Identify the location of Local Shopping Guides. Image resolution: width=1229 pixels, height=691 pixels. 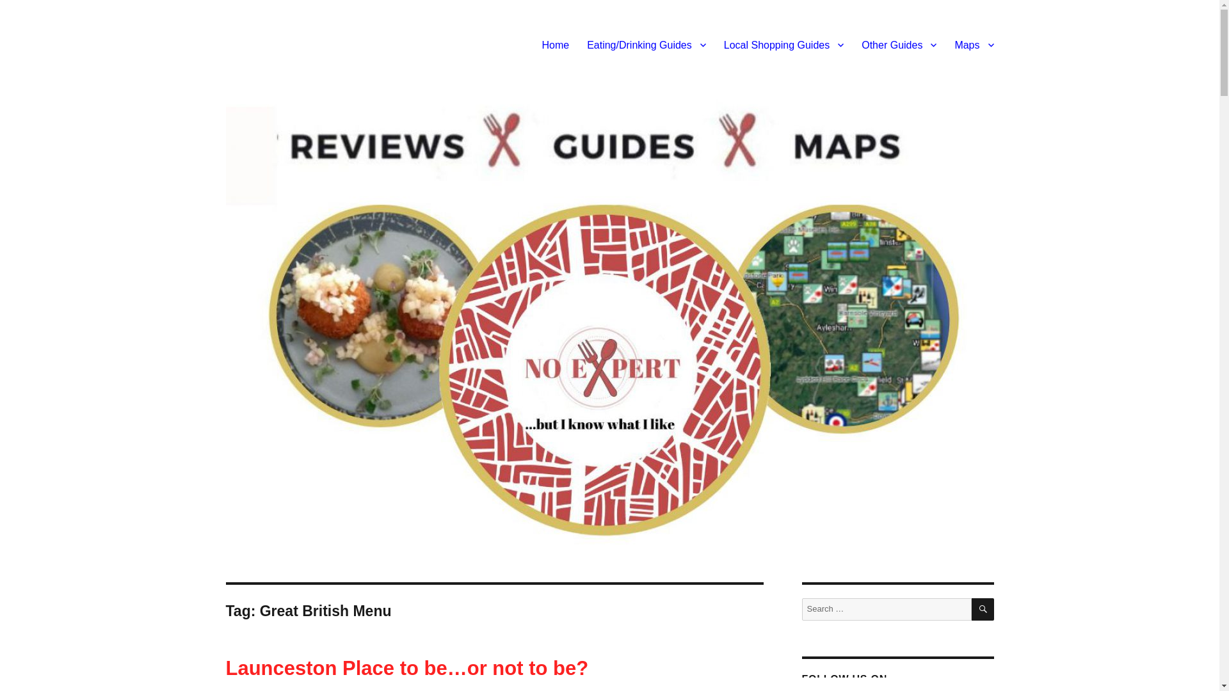
(783, 44).